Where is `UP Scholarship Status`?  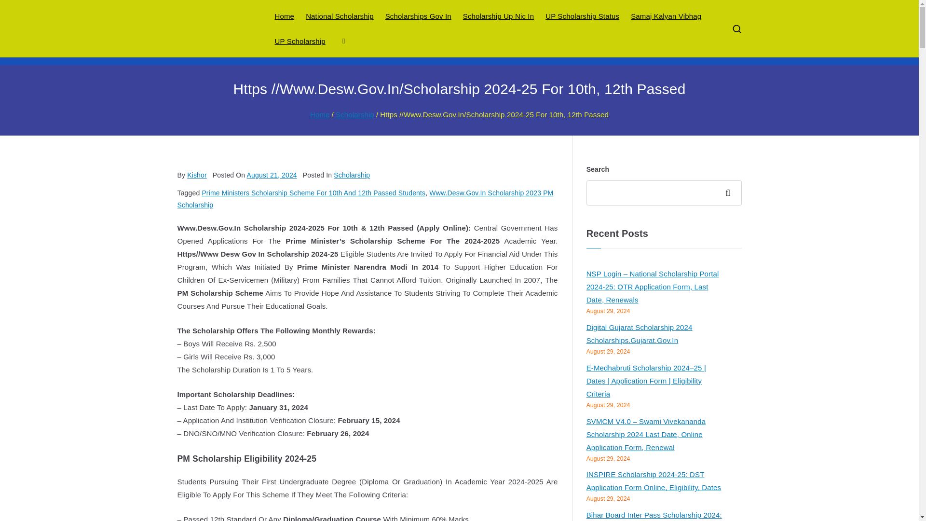 UP Scholarship Status is located at coordinates (582, 16).